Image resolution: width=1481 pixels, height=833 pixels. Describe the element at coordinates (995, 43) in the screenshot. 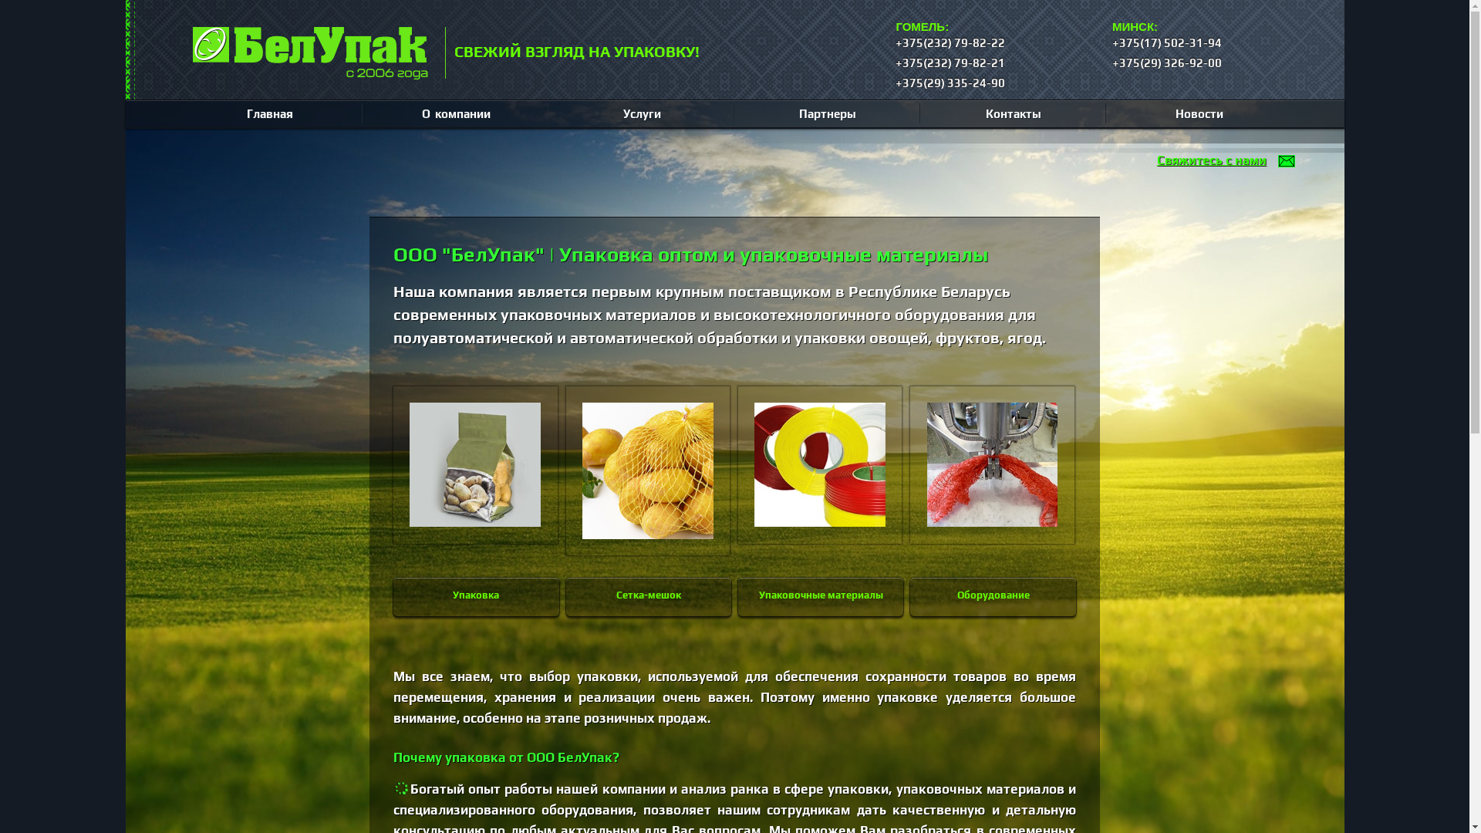

I see `+375(232) 79-82-22` at that location.